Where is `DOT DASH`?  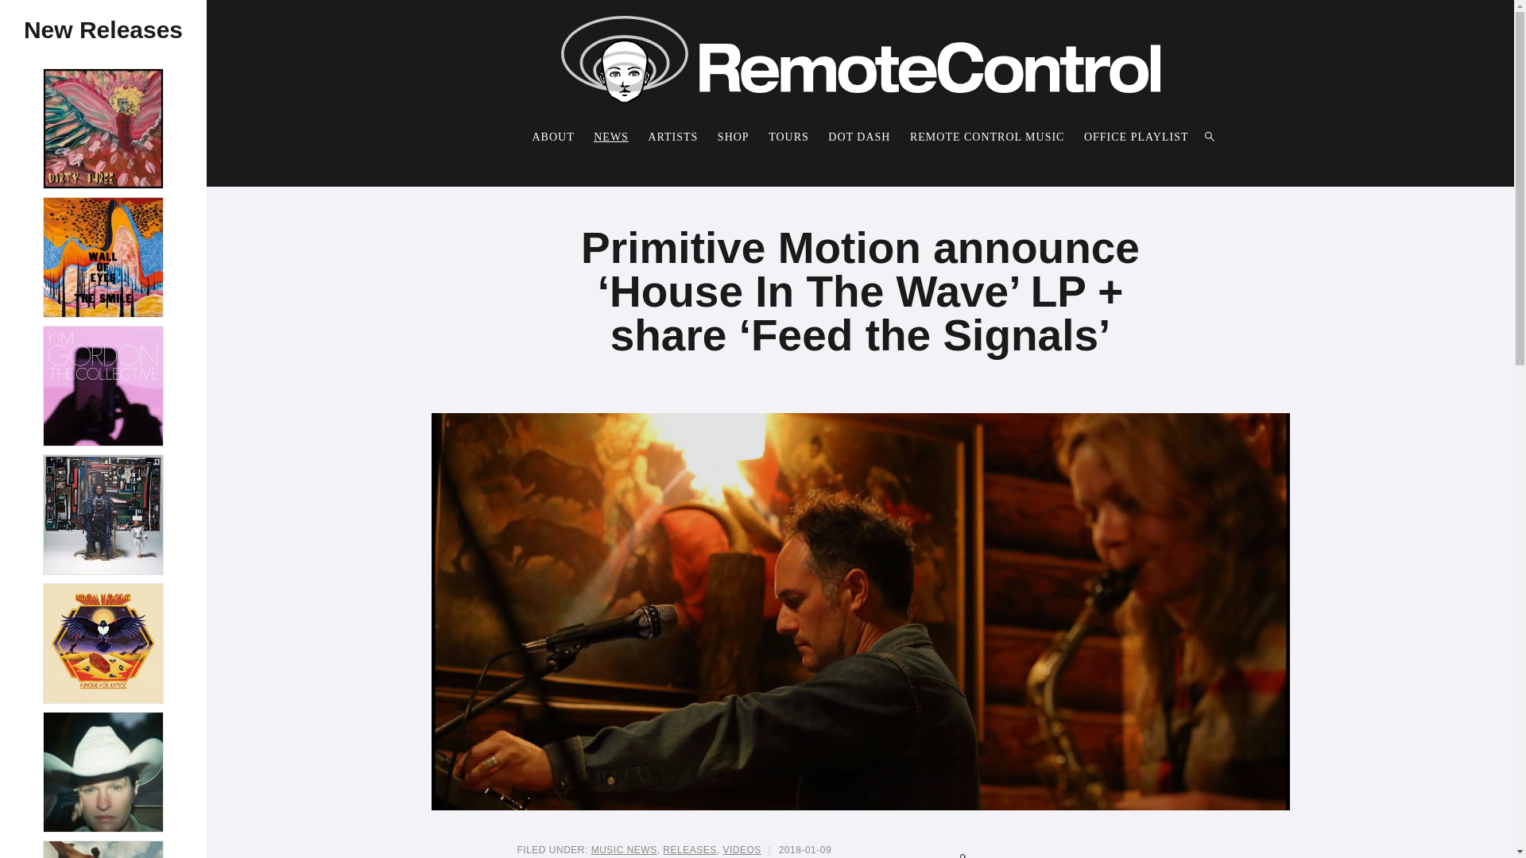 DOT DASH is located at coordinates (858, 137).